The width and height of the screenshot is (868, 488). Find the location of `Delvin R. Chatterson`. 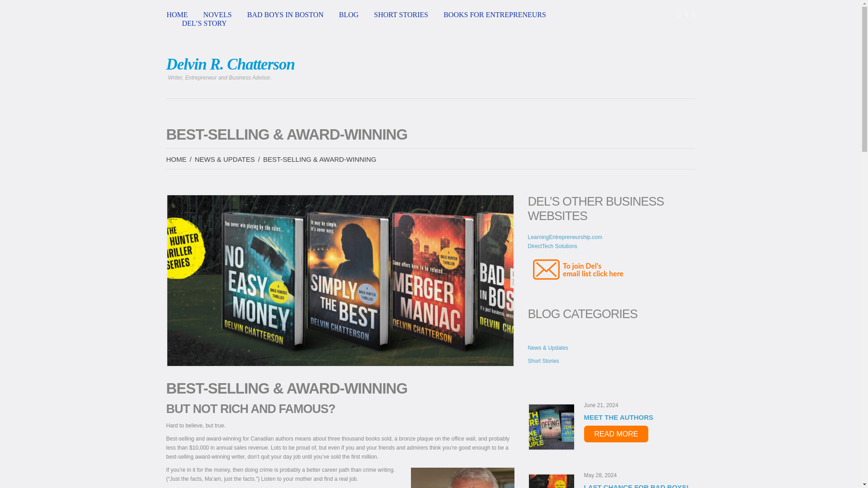

Delvin R. Chatterson is located at coordinates (231, 64).